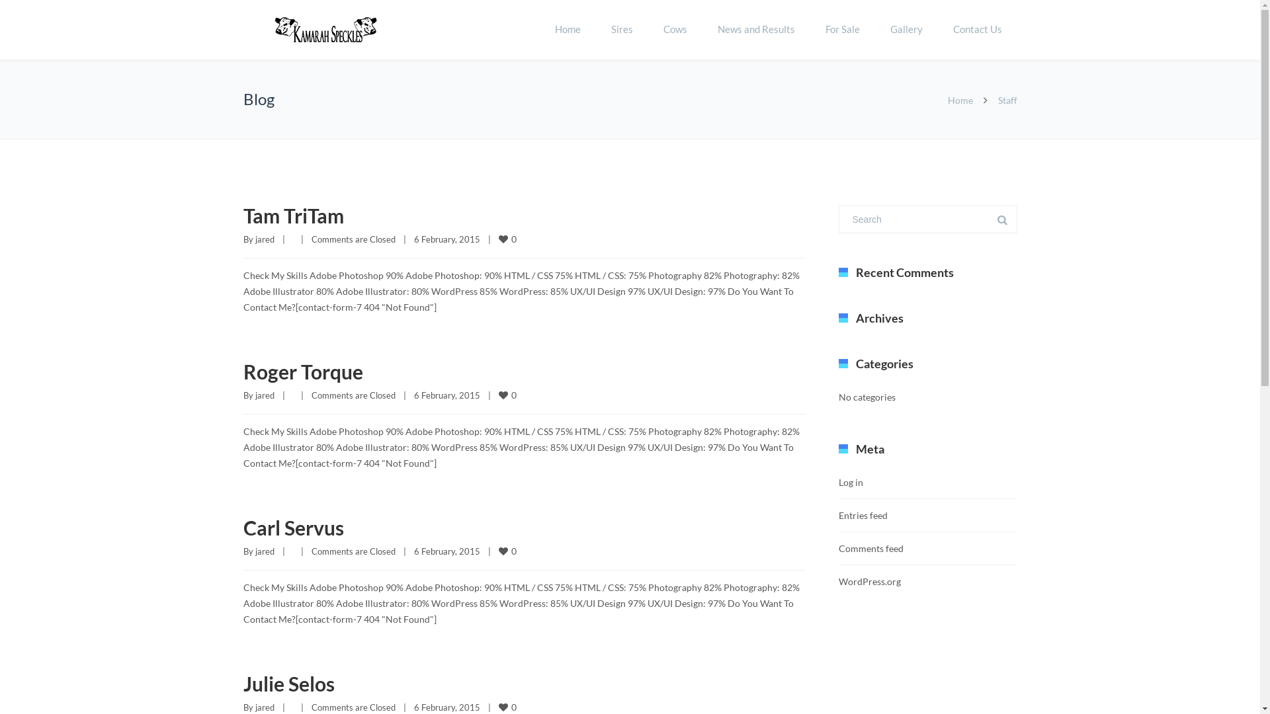 This screenshot has height=714, width=1270. What do you see at coordinates (675, 30) in the screenshot?
I see `Cows` at bounding box center [675, 30].